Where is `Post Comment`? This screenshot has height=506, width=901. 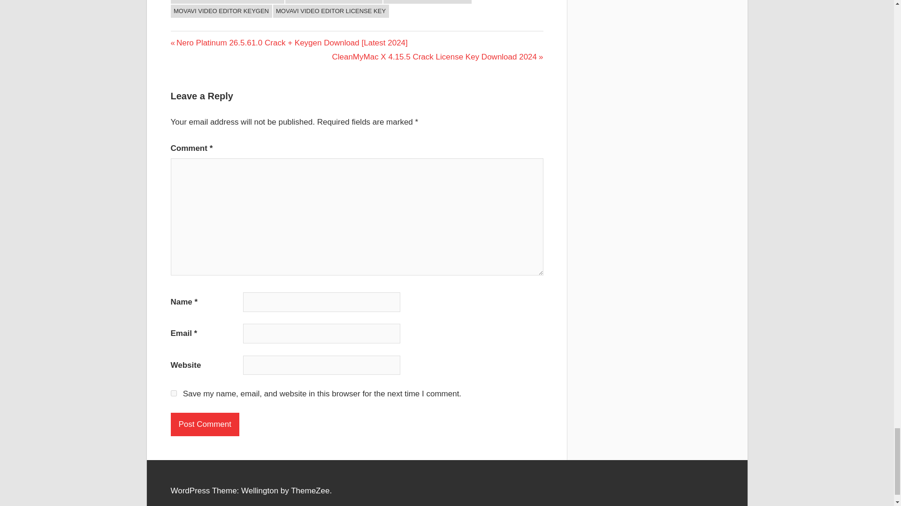
Post Comment is located at coordinates (205, 424).